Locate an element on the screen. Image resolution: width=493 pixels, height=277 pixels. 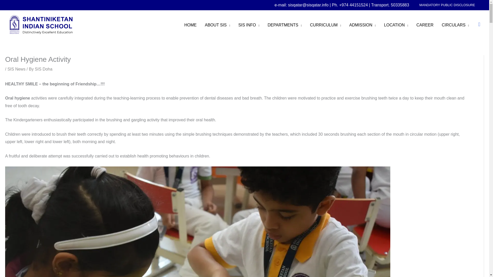
HOME is located at coordinates (191, 25).